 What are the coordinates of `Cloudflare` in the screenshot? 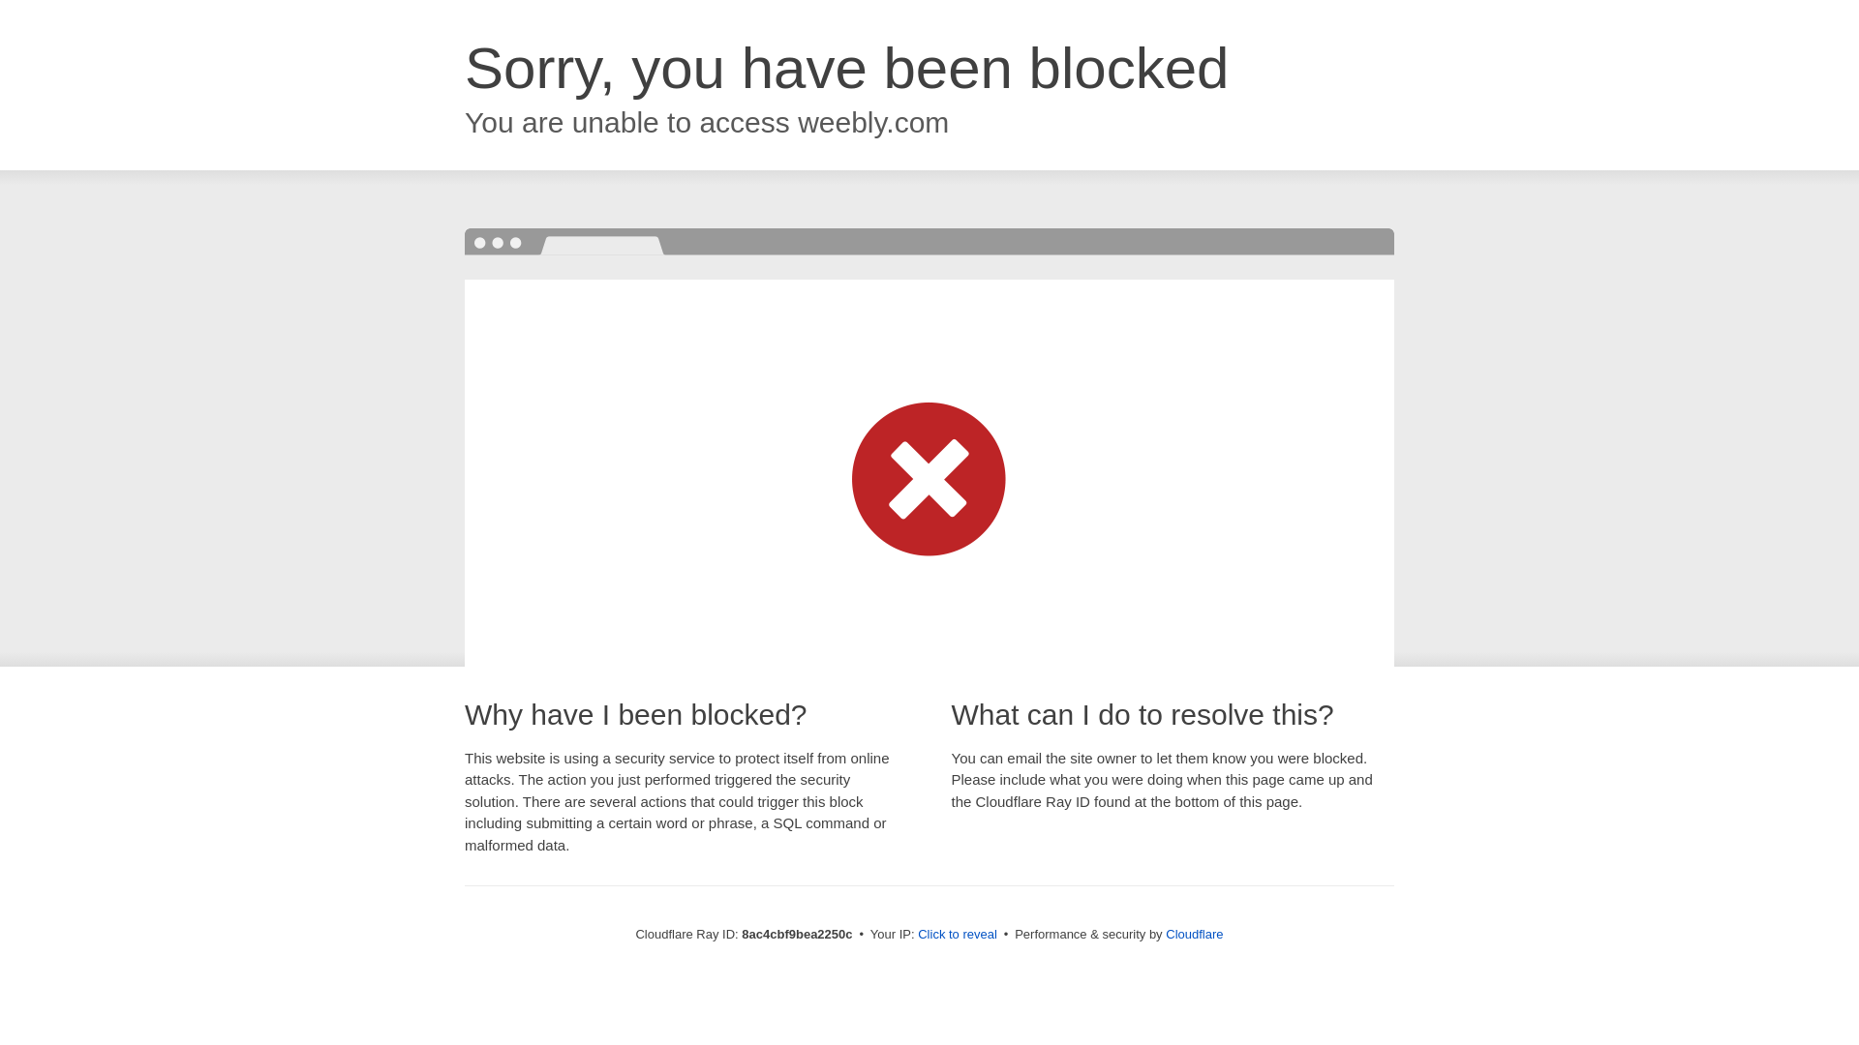 It's located at (1194, 934).